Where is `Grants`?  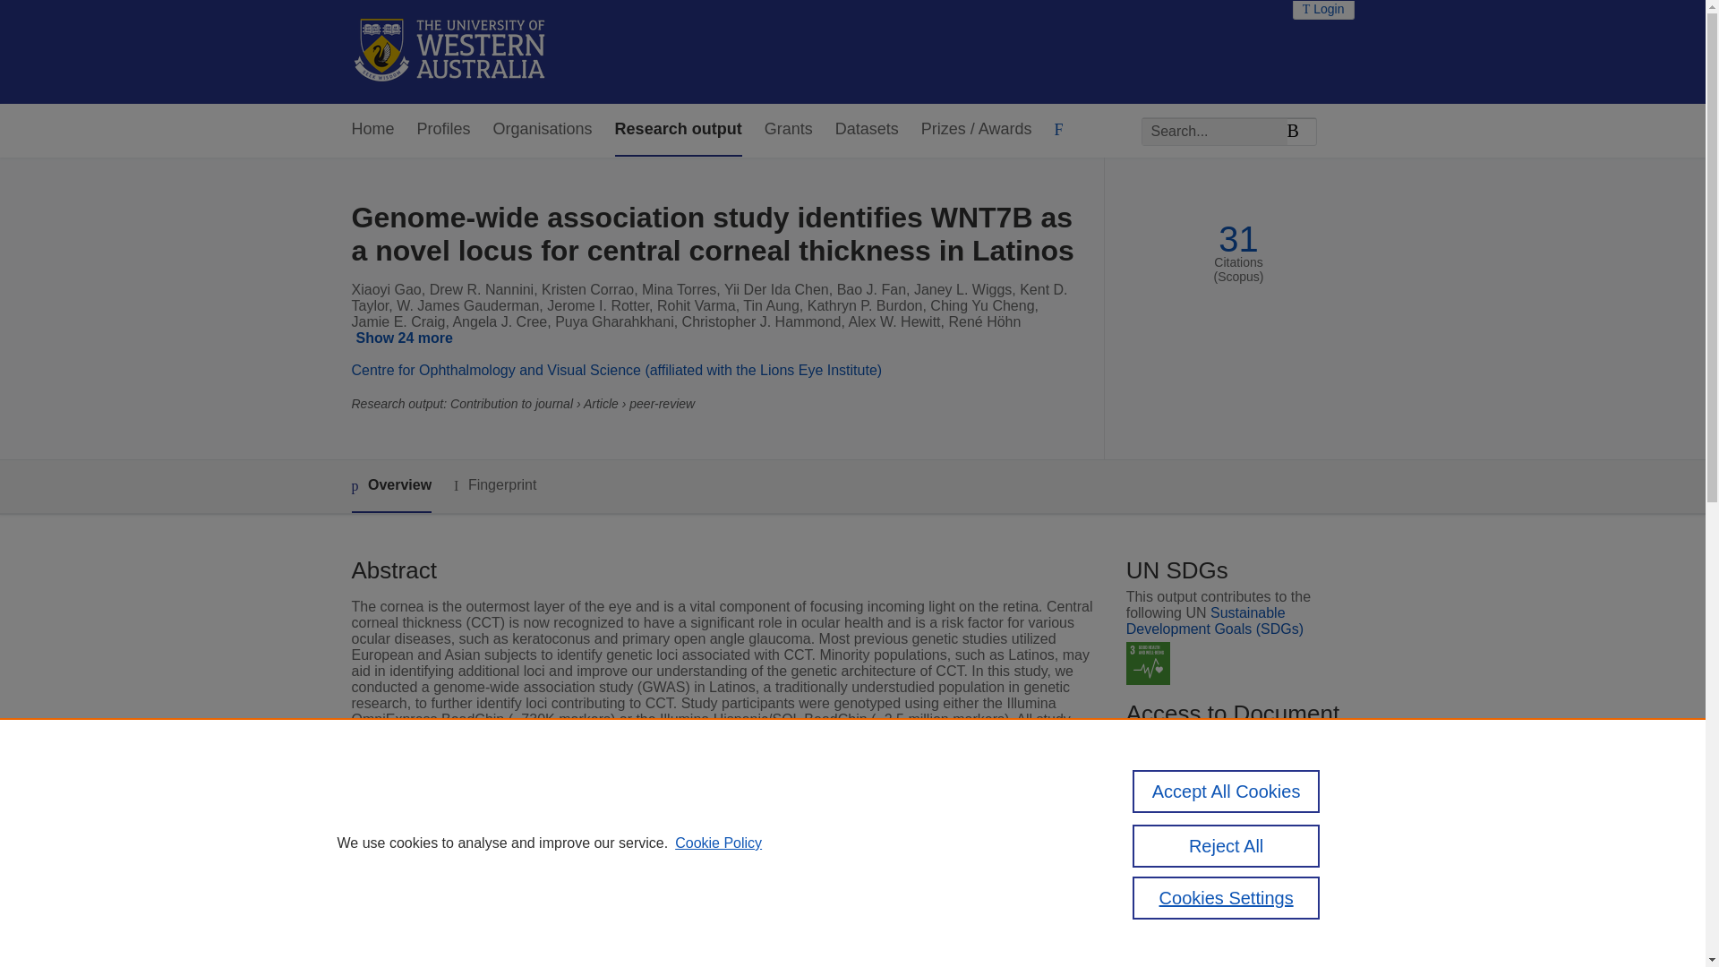
Grants is located at coordinates (789, 129).